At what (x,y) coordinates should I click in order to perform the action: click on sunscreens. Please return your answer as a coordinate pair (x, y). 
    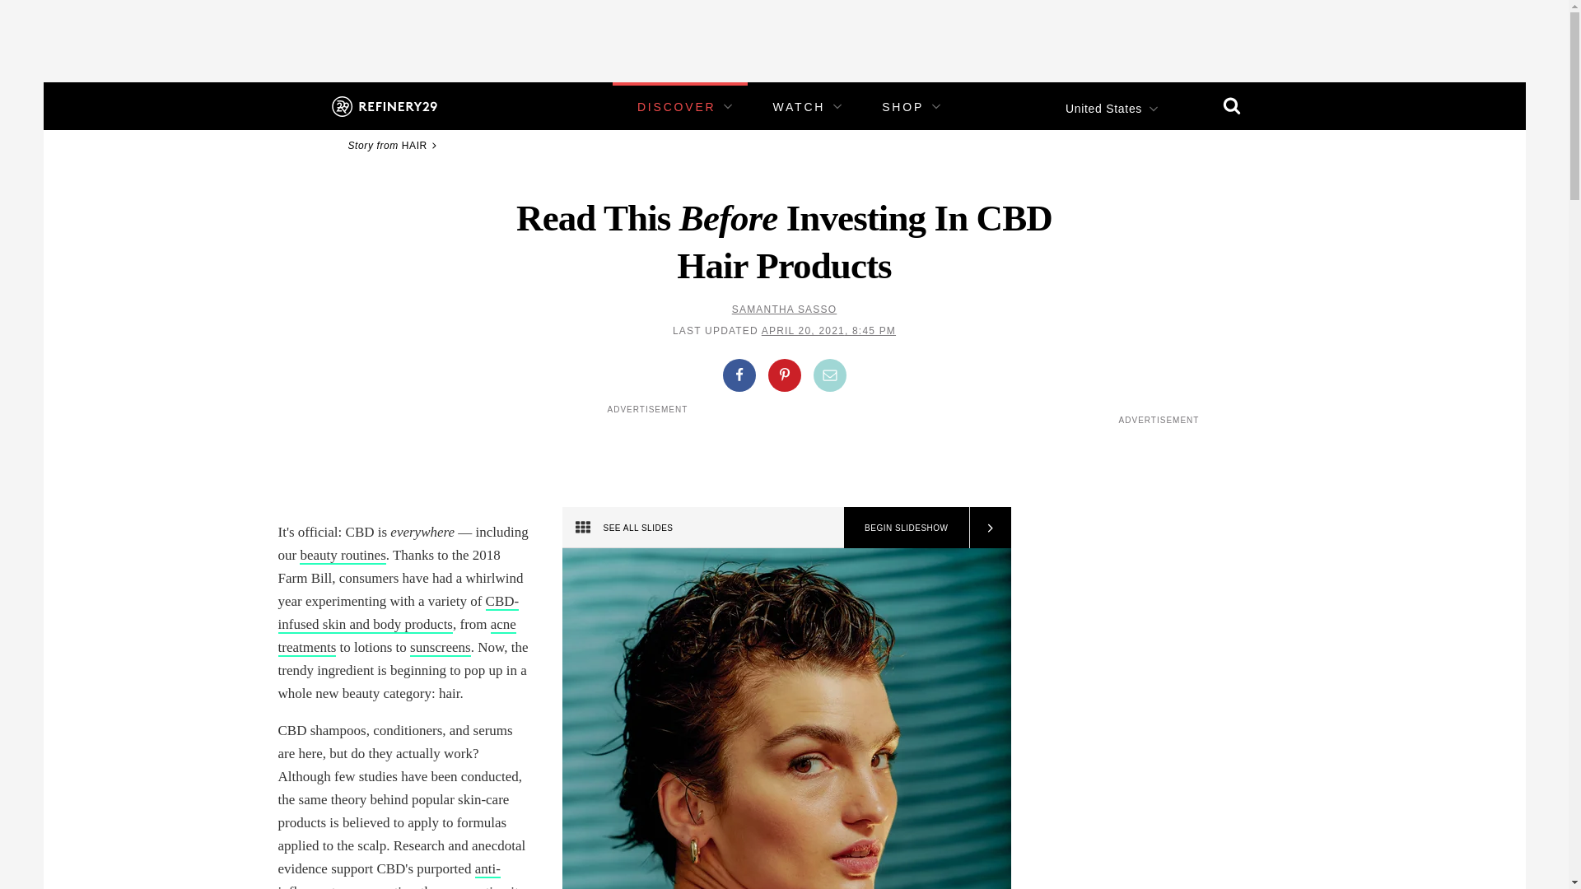
    Looking at the image, I should click on (440, 648).